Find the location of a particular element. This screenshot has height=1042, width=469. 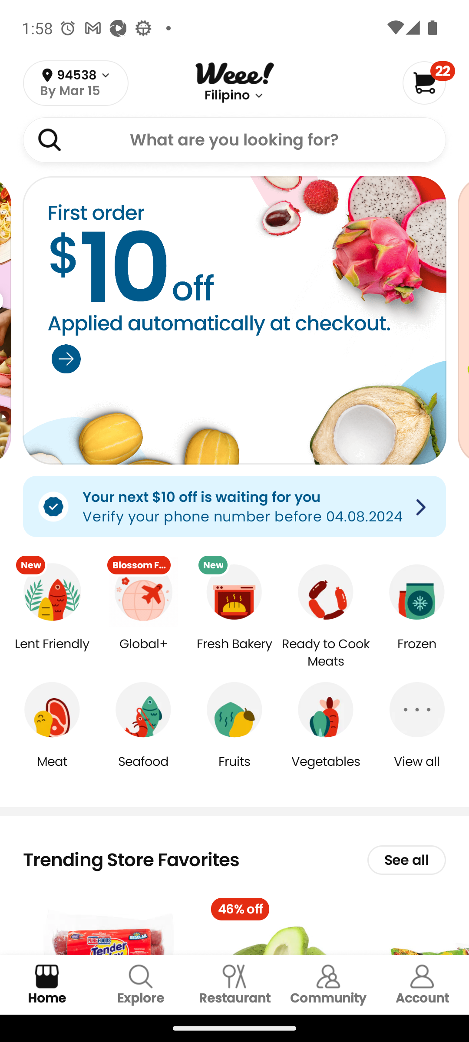

Home is located at coordinates (47, 985).